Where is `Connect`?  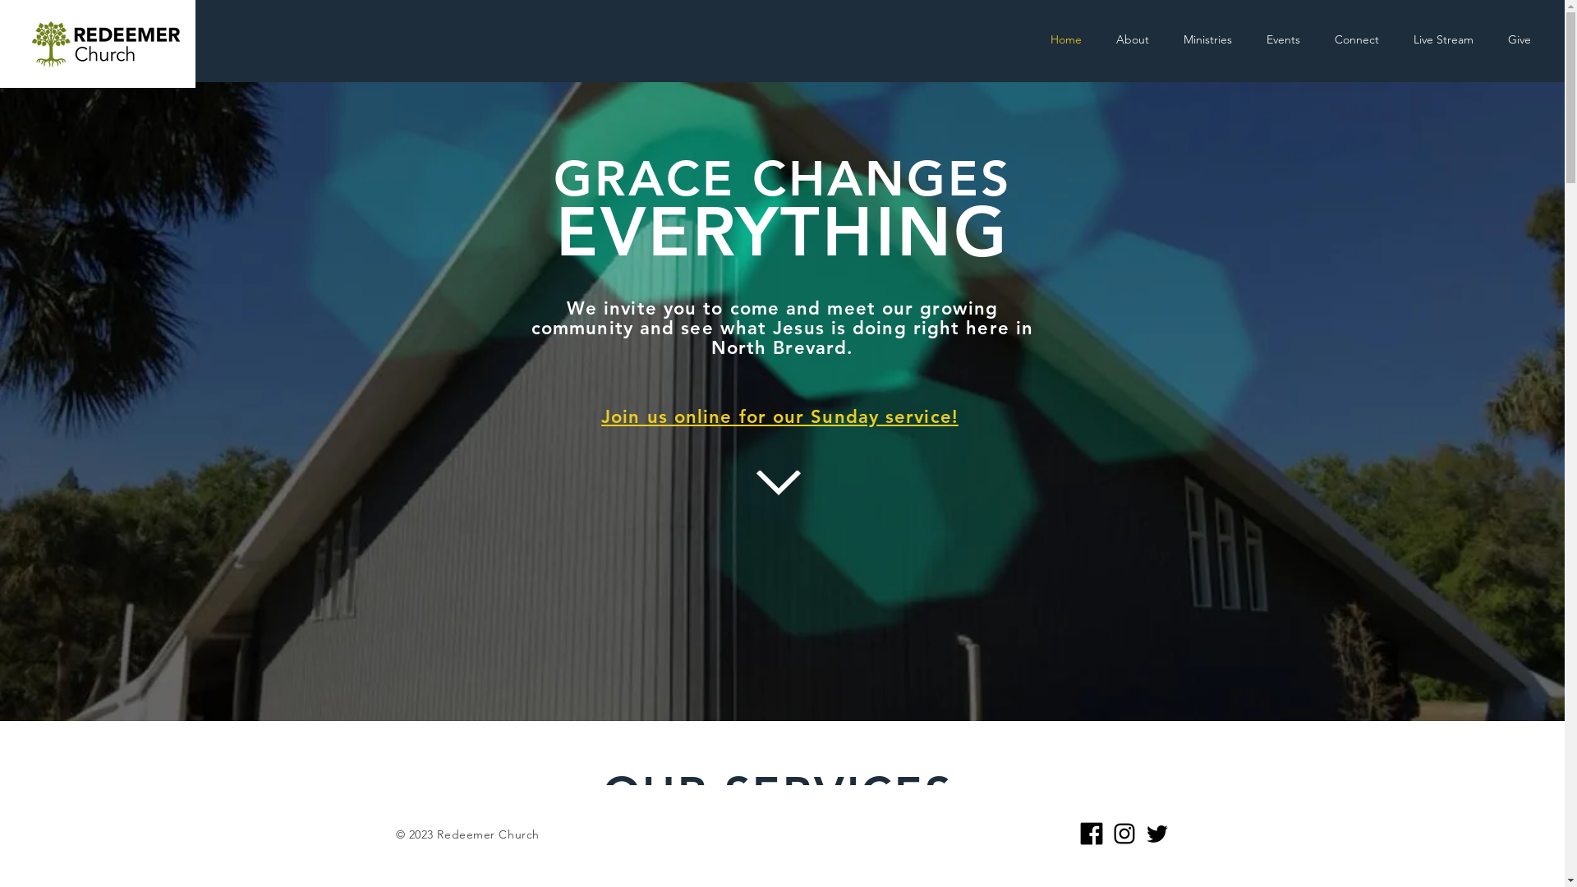 Connect is located at coordinates (1357, 39).